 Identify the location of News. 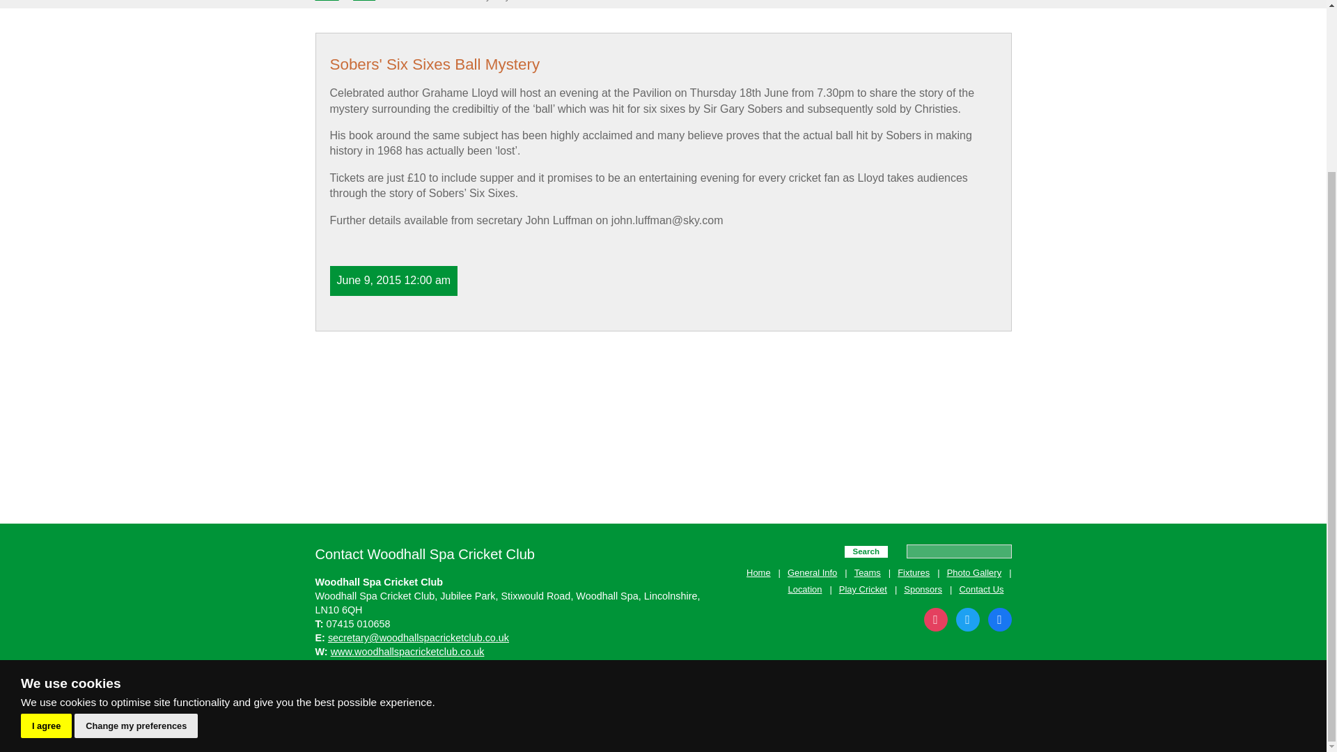
(363, 1).